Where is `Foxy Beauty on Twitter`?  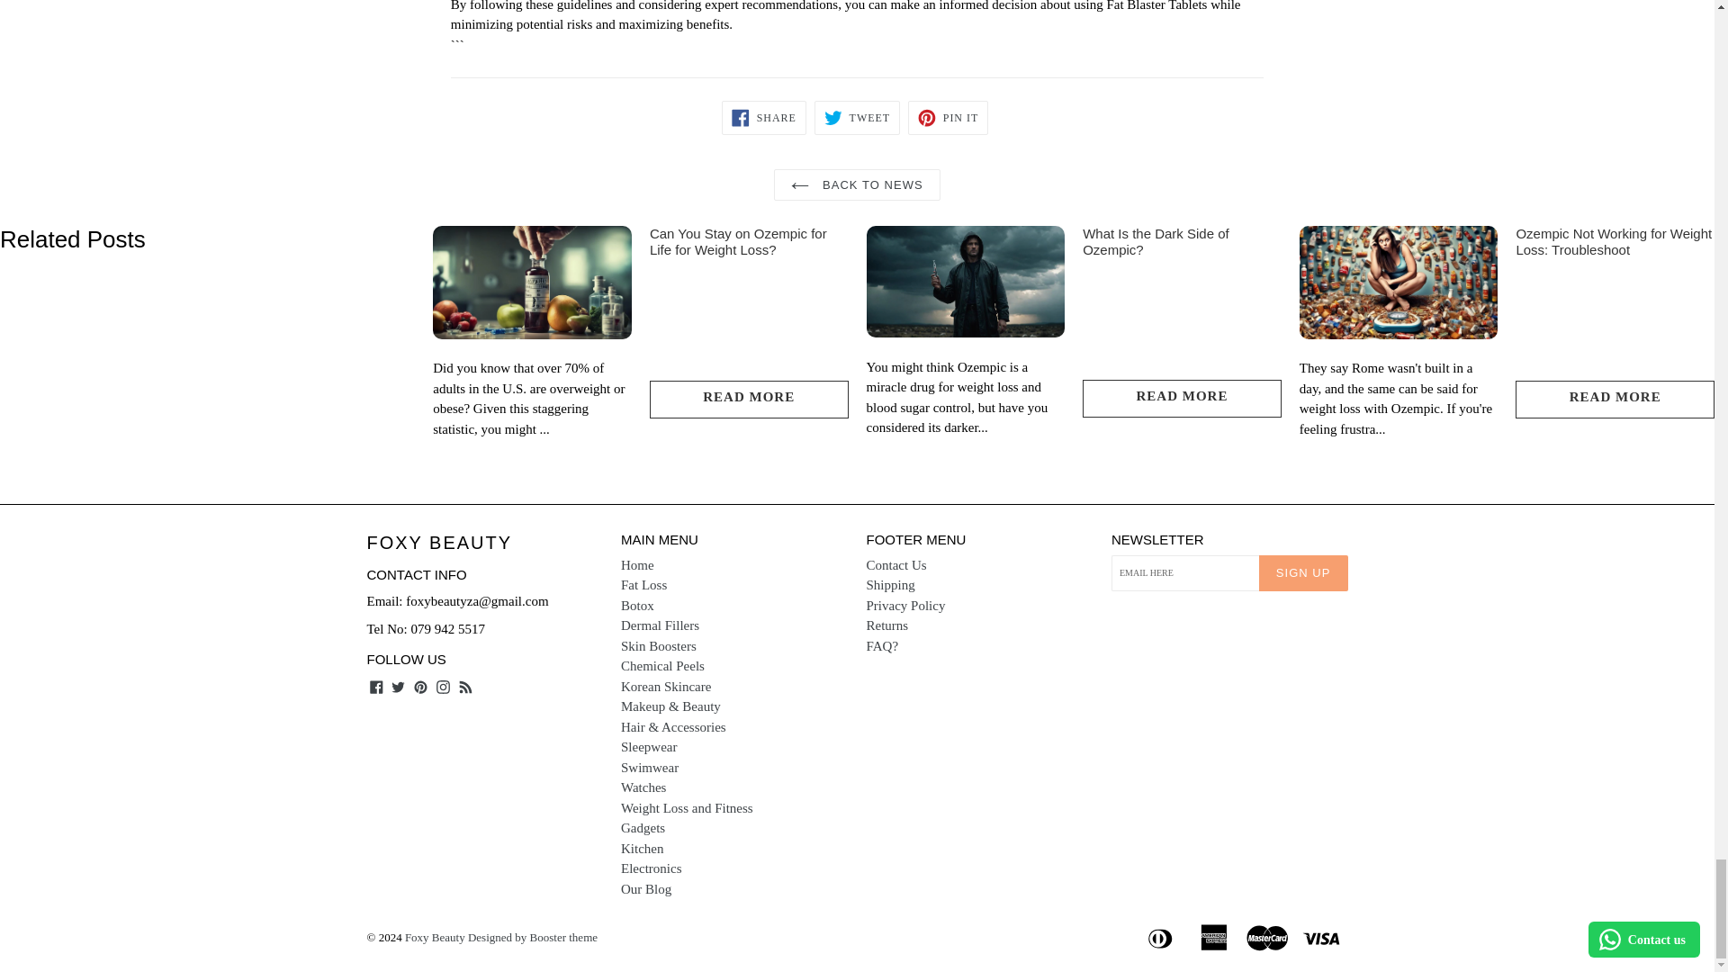
Foxy Beauty on Twitter is located at coordinates (398, 686).